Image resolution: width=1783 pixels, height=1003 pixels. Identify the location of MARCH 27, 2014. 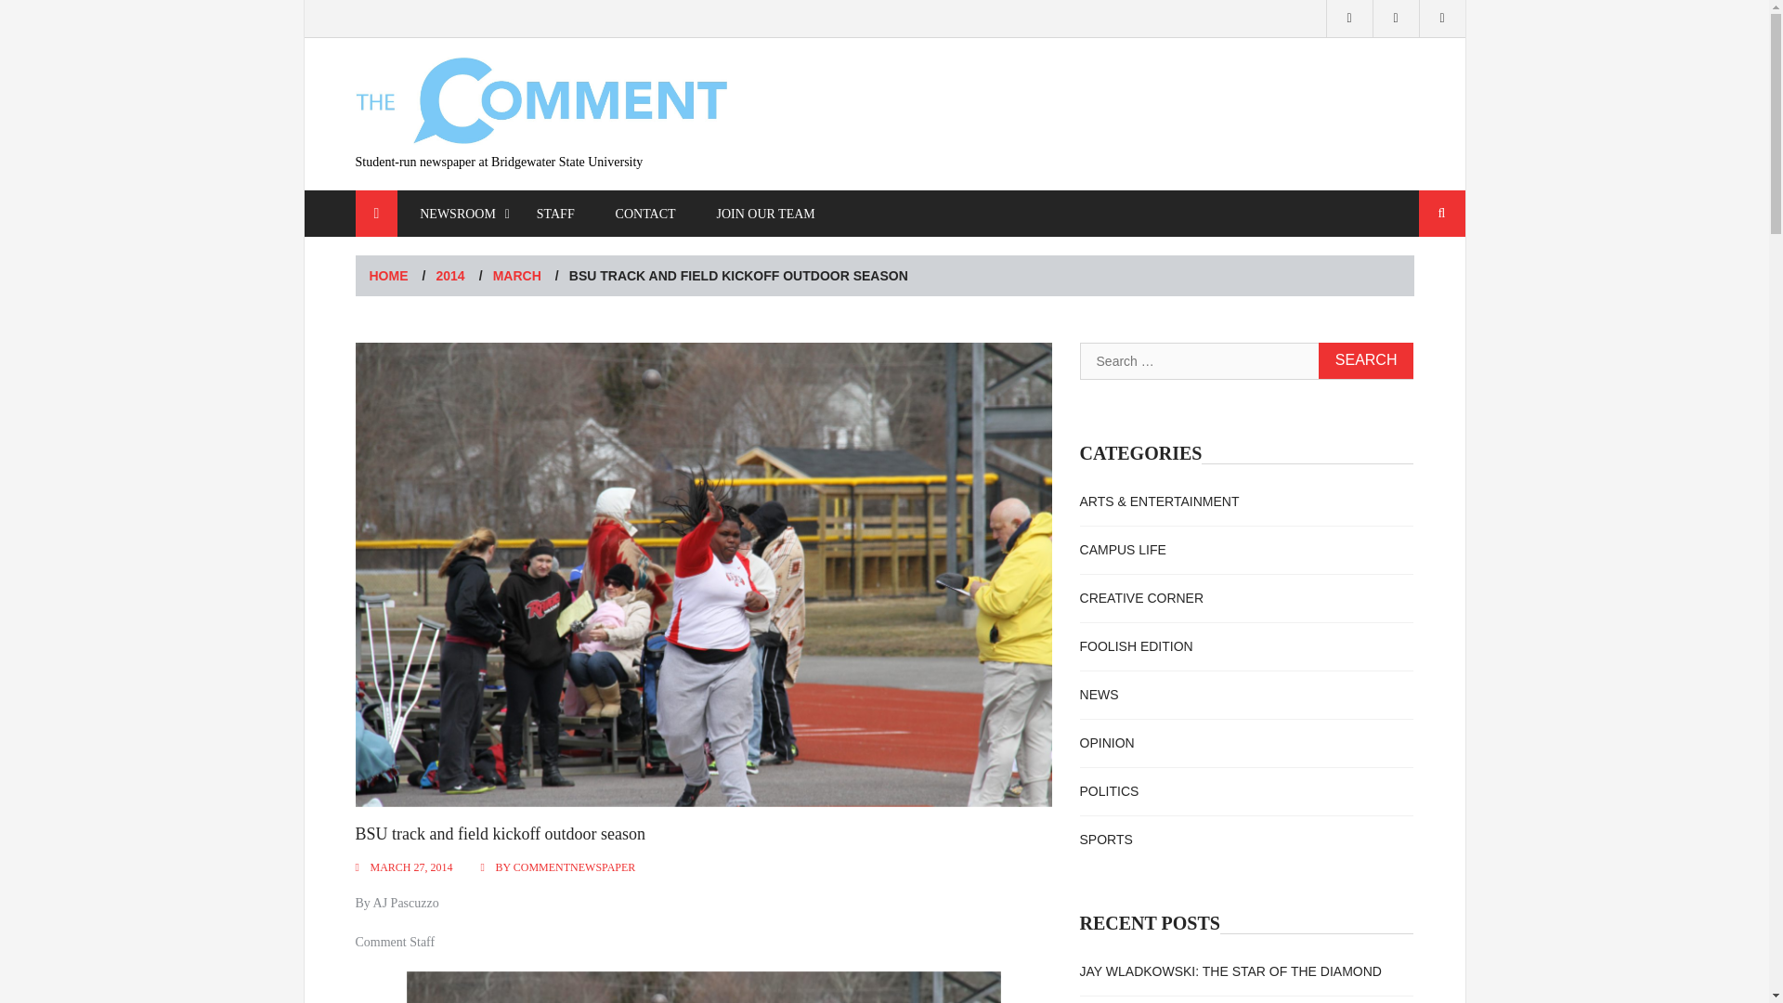
(410, 866).